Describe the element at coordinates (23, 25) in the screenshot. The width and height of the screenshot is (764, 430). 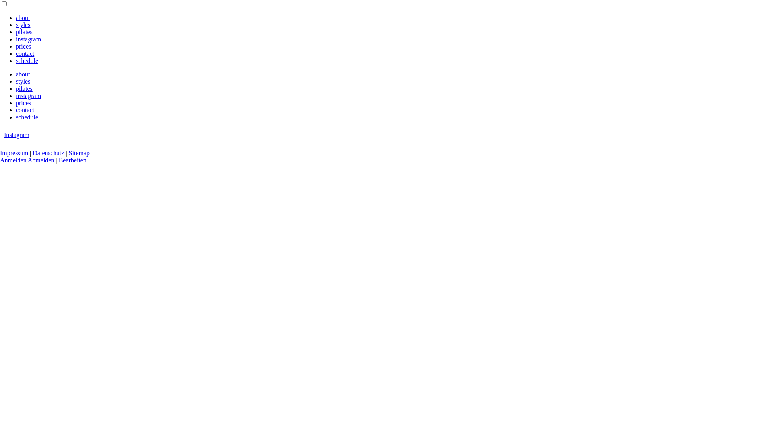
I see `styles` at that location.